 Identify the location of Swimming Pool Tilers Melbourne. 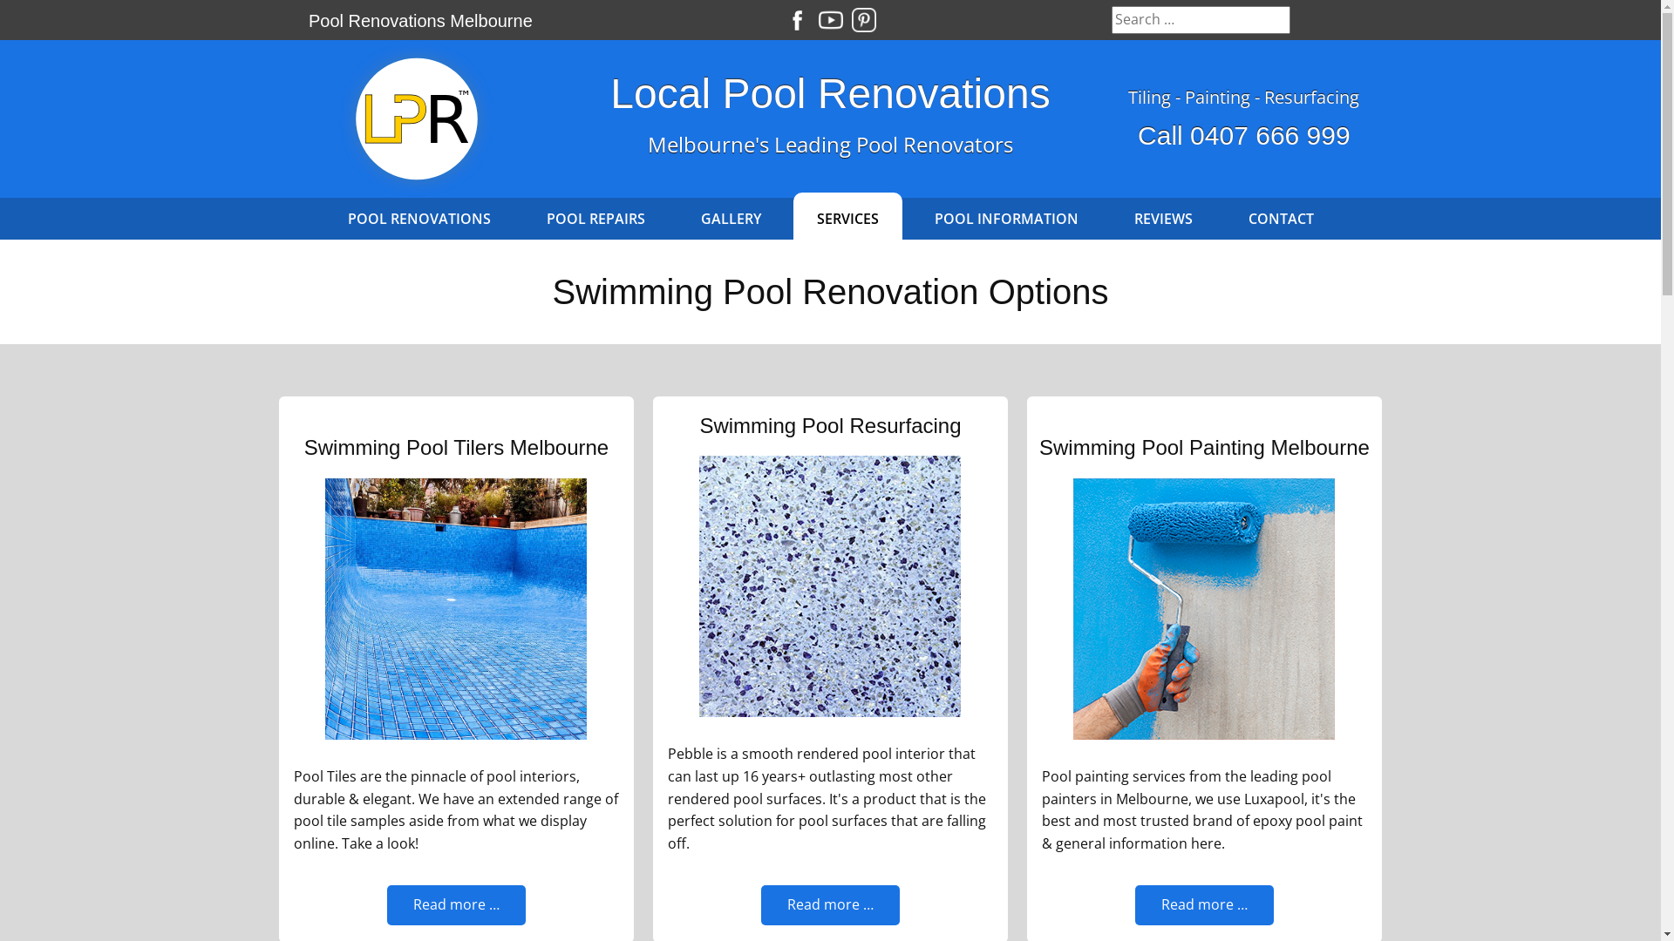
(457, 448).